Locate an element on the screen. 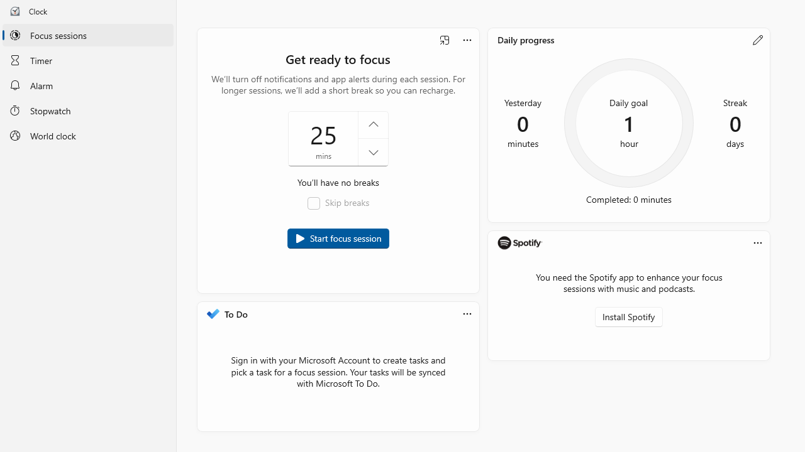  Skip breaks is located at coordinates (338, 203).